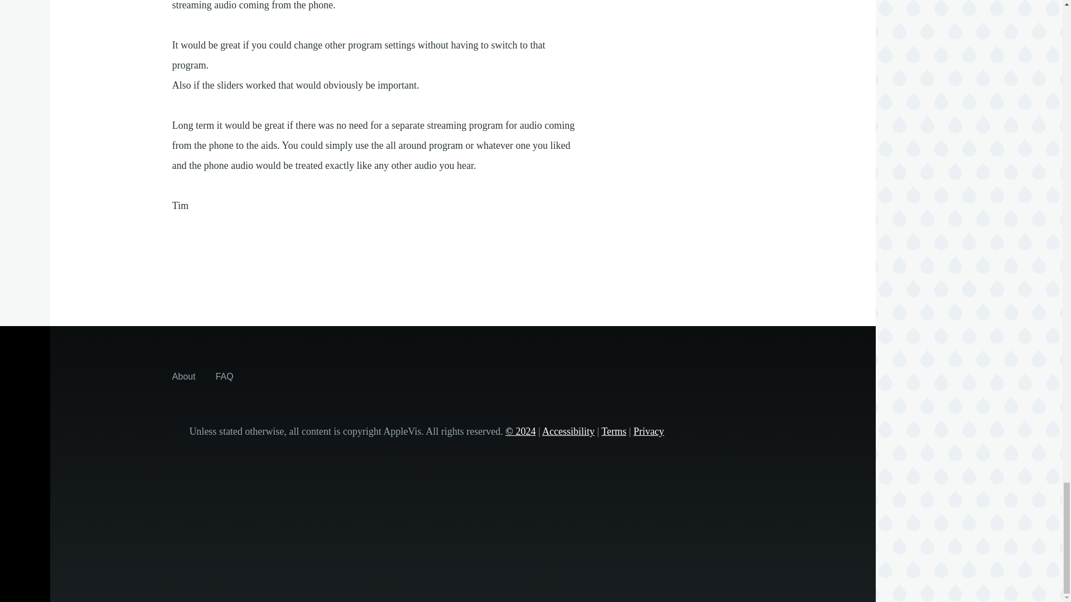 The image size is (1071, 602). I want to click on About, so click(184, 376).